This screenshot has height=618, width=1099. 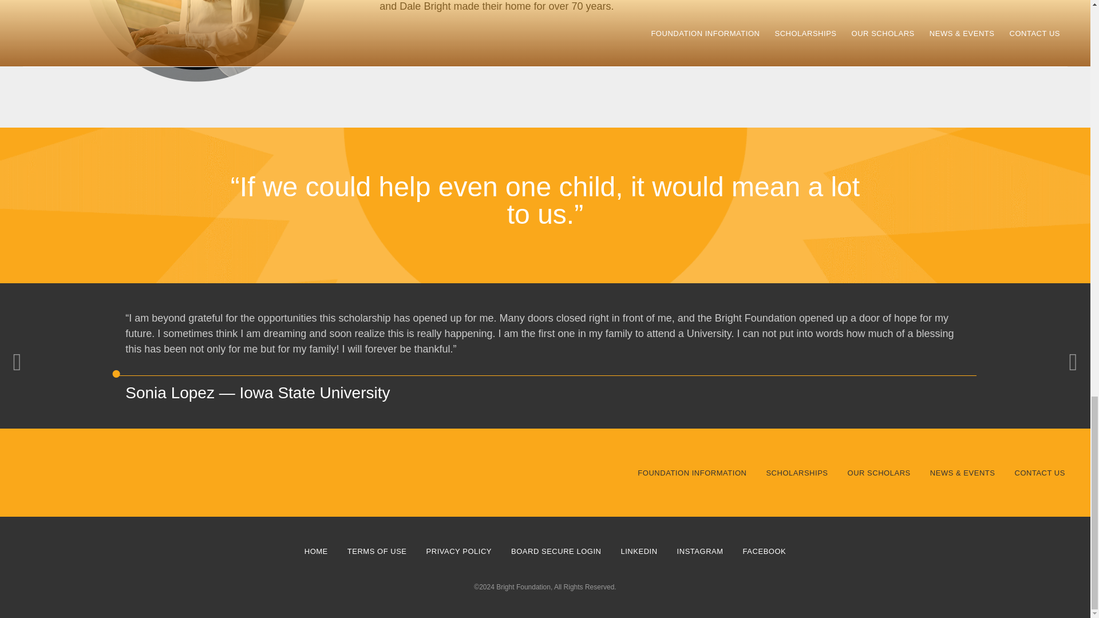 What do you see at coordinates (879, 472) in the screenshot?
I see `OUR SCHOLARS` at bounding box center [879, 472].